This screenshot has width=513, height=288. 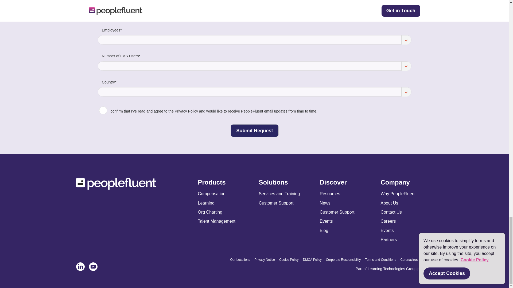 I want to click on Compensation, so click(x=211, y=194).